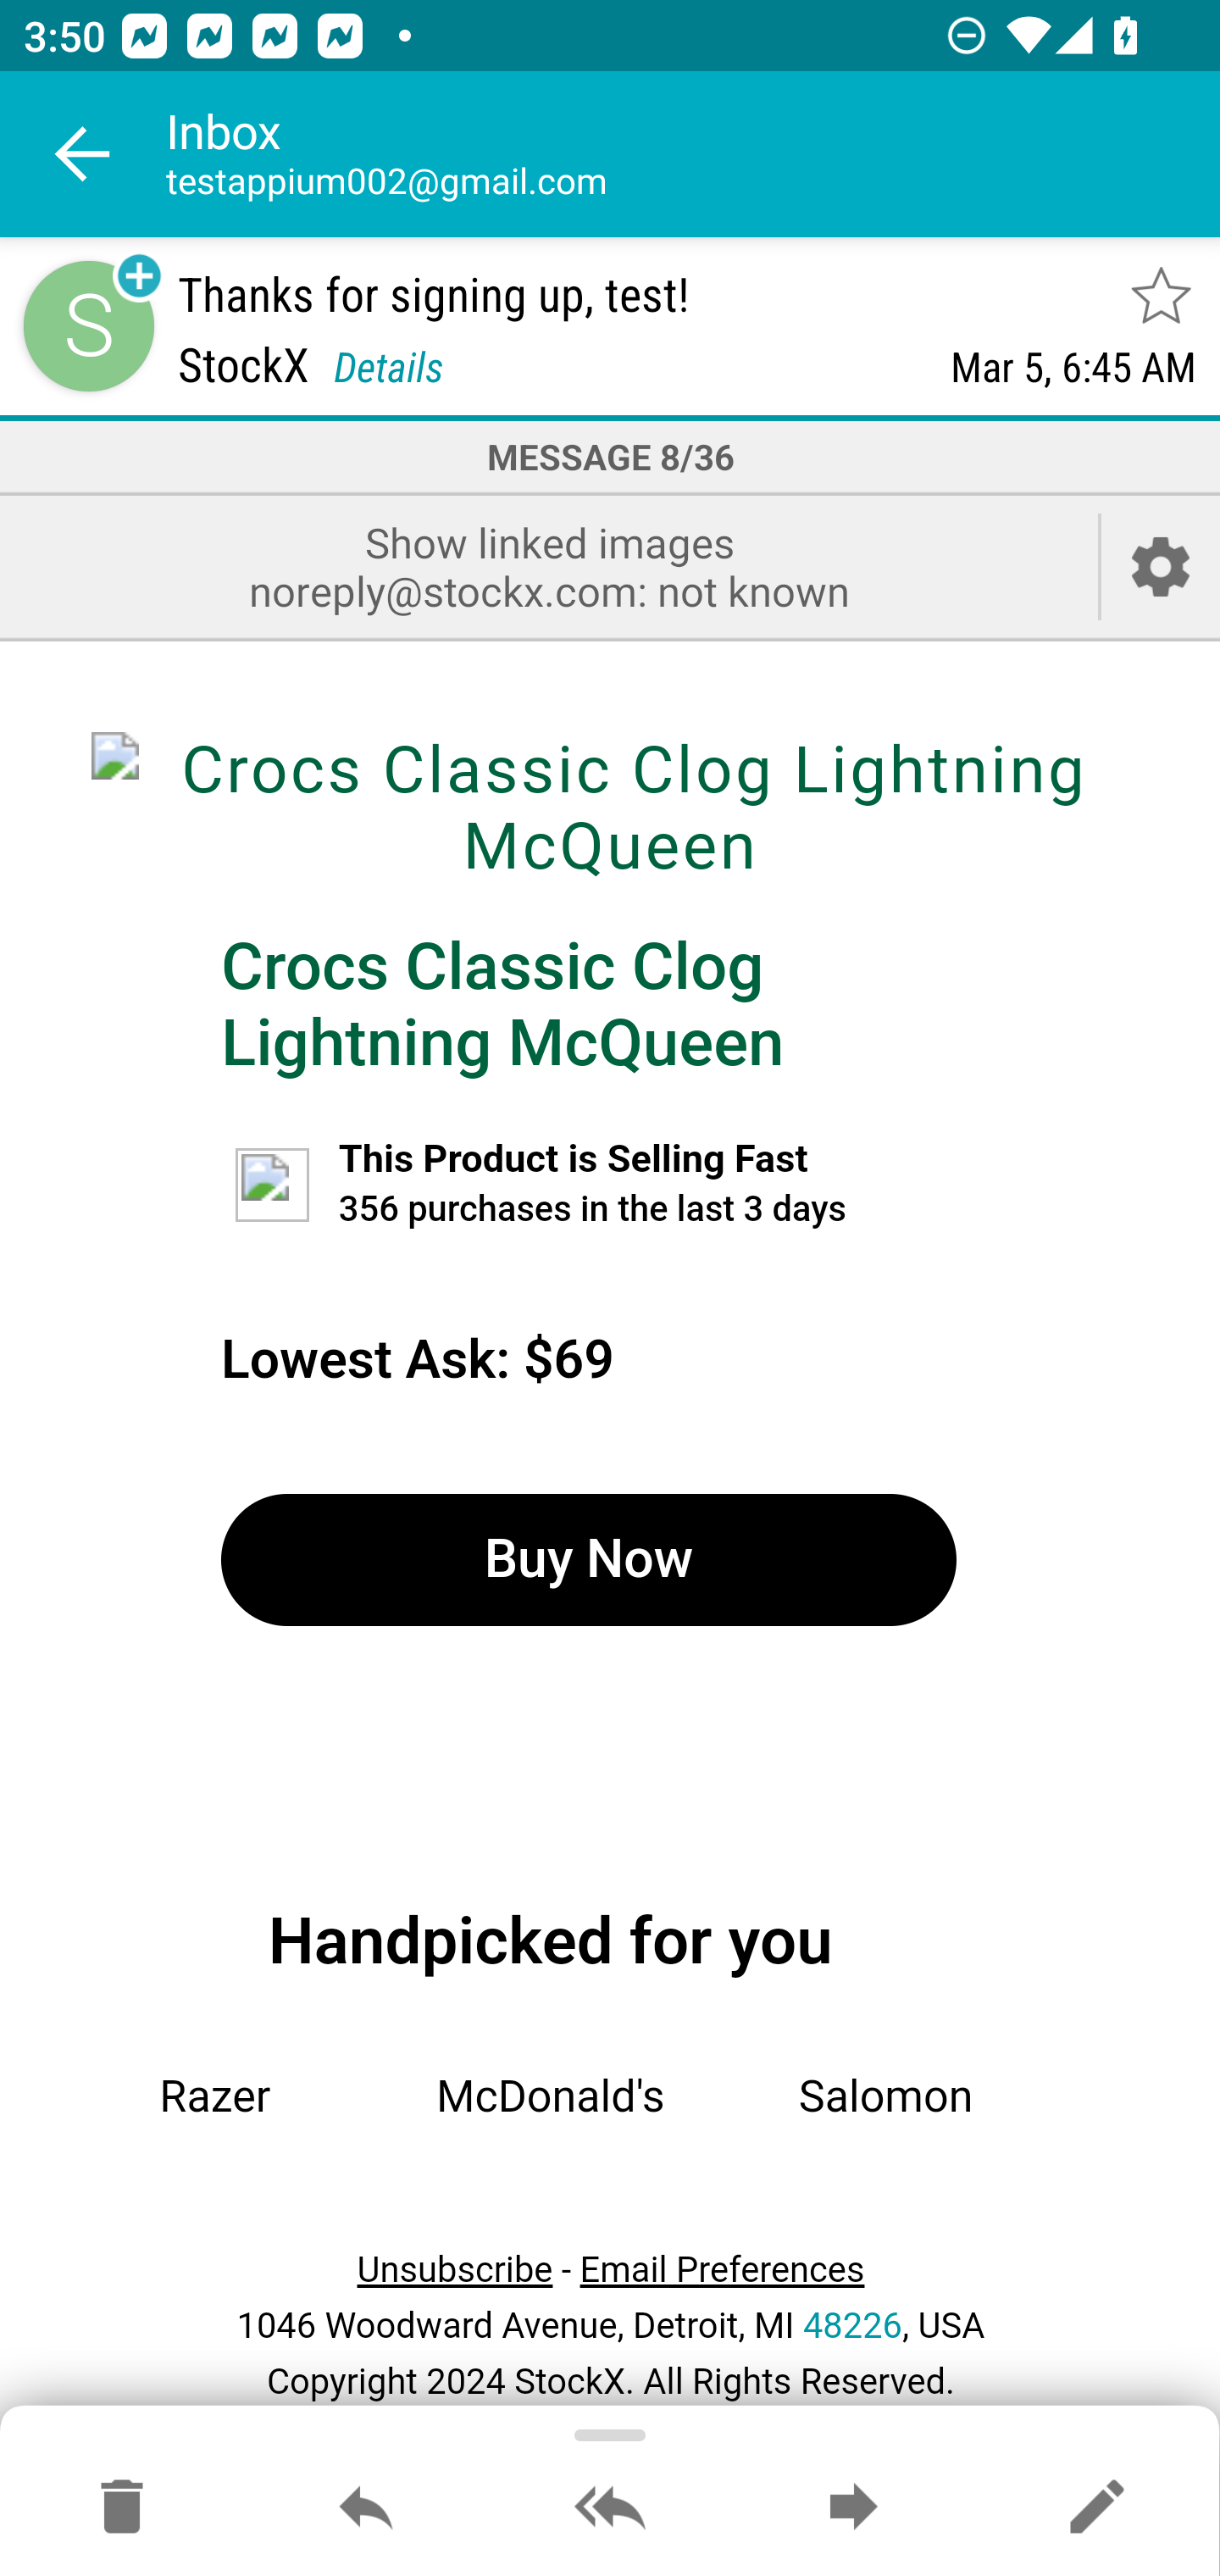 The height and width of the screenshot is (2576, 1220). Describe the element at coordinates (853, 2508) in the screenshot. I see `Forward` at that location.